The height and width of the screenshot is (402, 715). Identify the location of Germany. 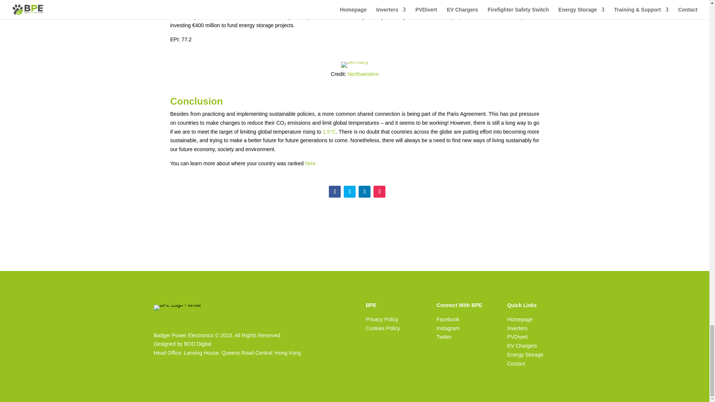
(355, 65).